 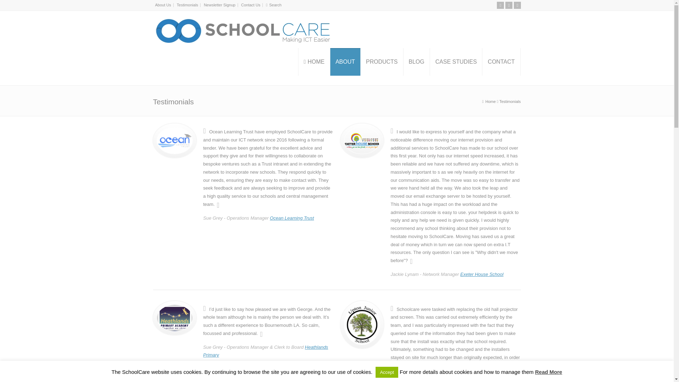 I want to click on Ocean Learning Trust, so click(x=291, y=218).